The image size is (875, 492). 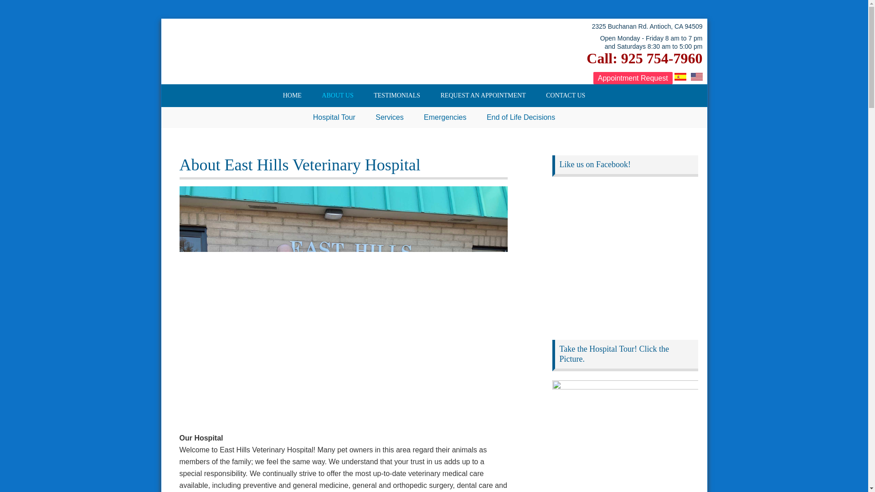 What do you see at coordinates (625, 435) in the screenshot?
I see `Click to Take the Hospital Tour` at bounding box center [625, 435].